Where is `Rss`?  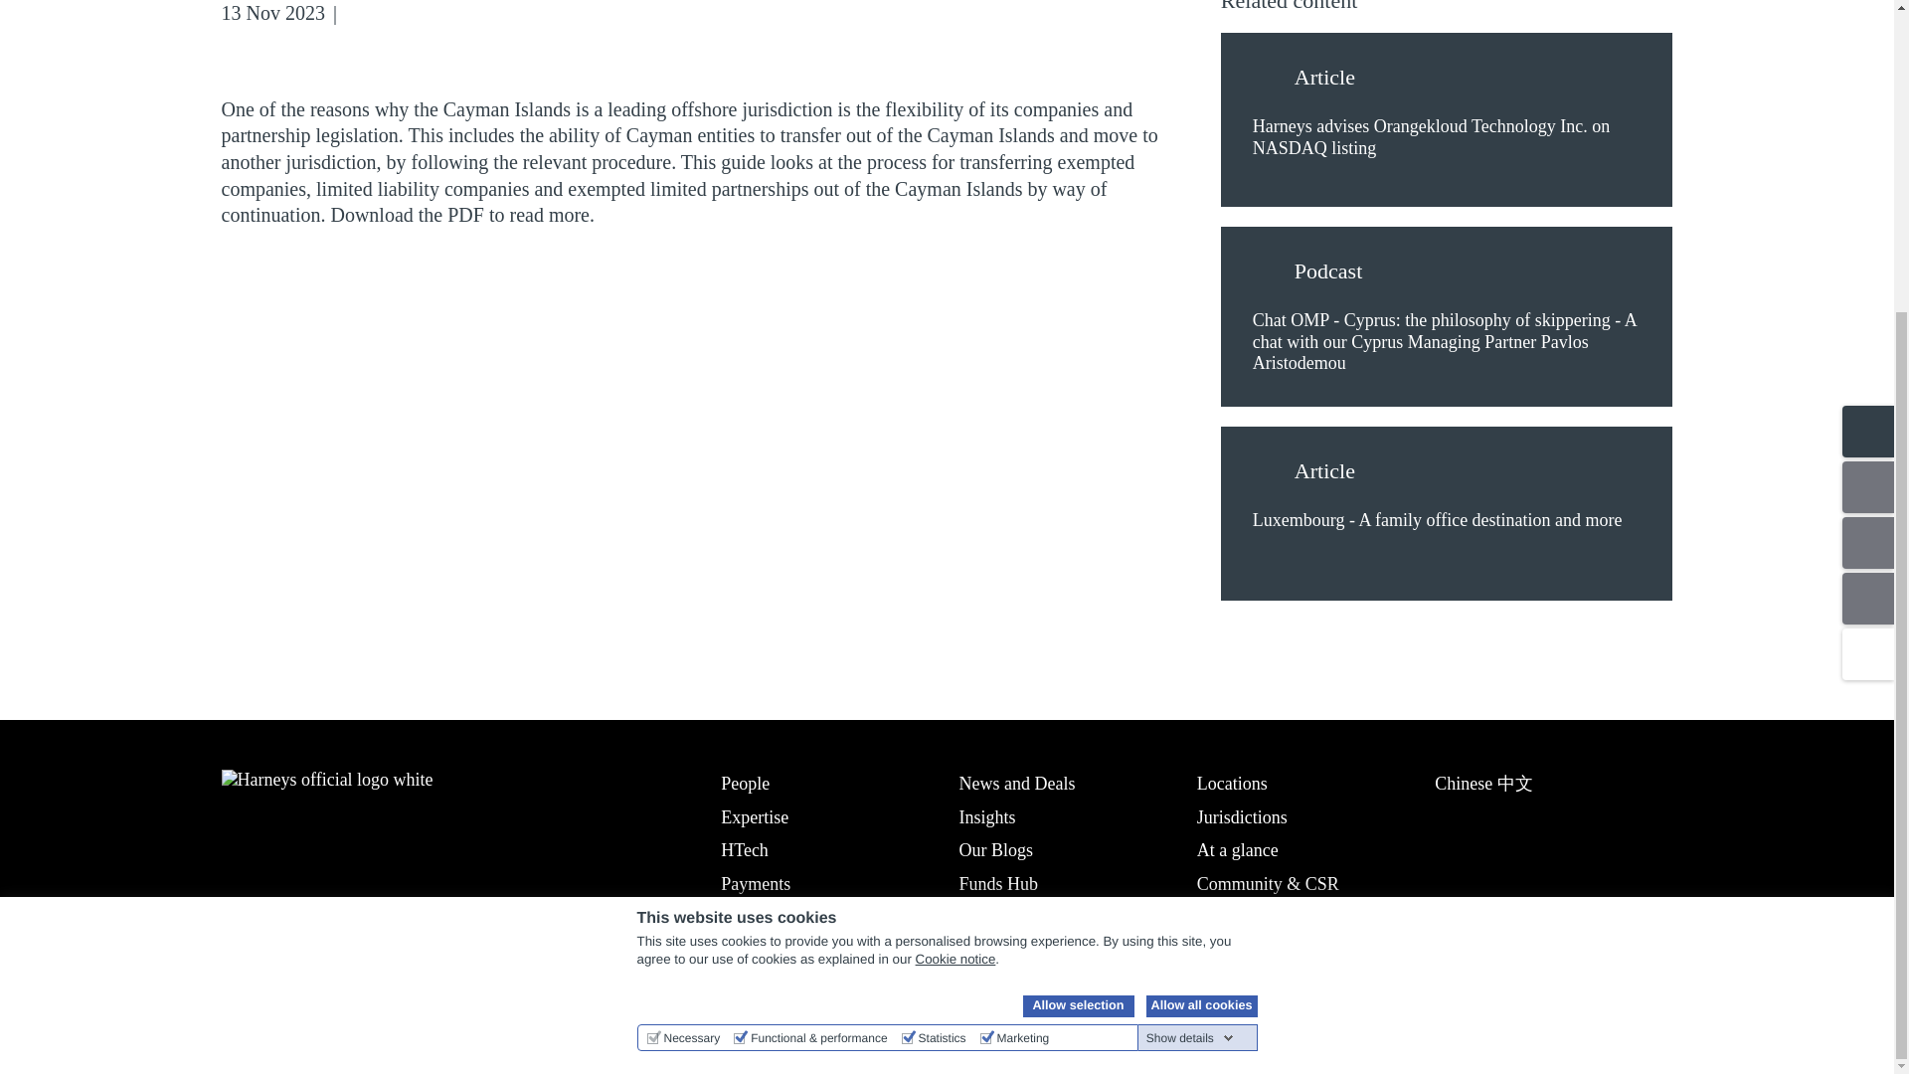
Rss is located at coordinates (451, 15).